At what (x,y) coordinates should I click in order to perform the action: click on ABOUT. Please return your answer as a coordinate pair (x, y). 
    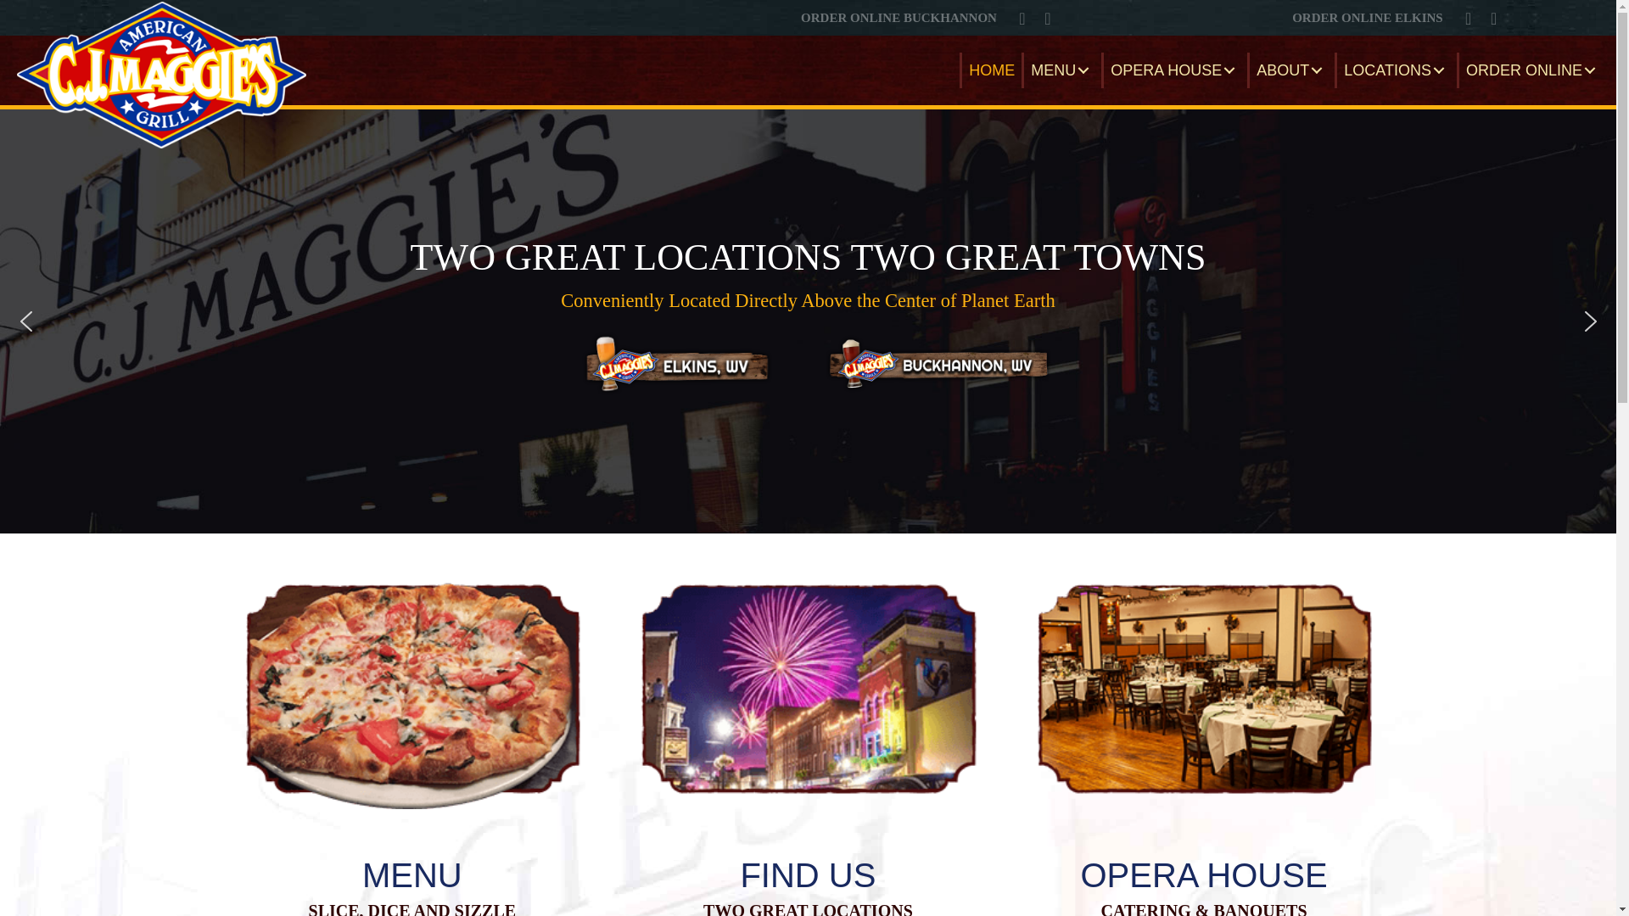
    Looking at the image, I should click on (1290, 70).